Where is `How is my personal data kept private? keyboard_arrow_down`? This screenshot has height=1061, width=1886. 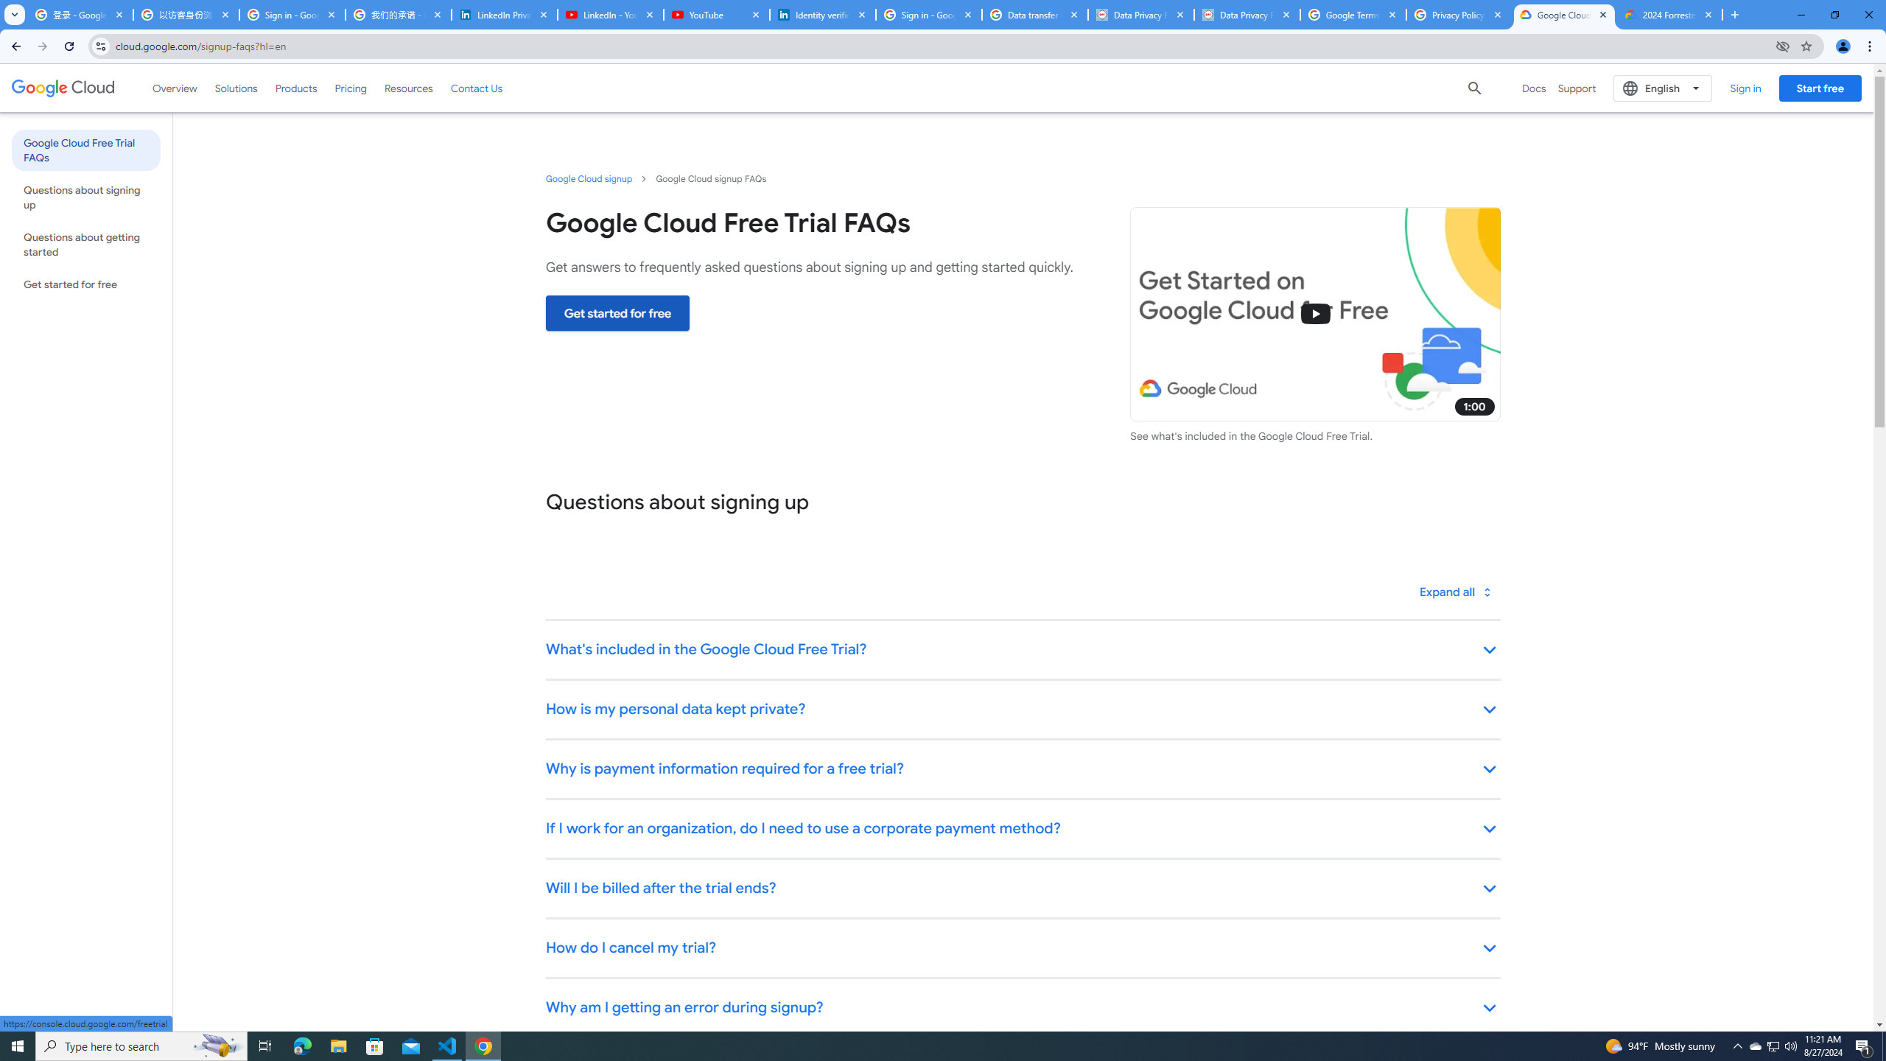
How is my personal data kept private? keyboard_arrow_down is located at coordinates (1023, 710).